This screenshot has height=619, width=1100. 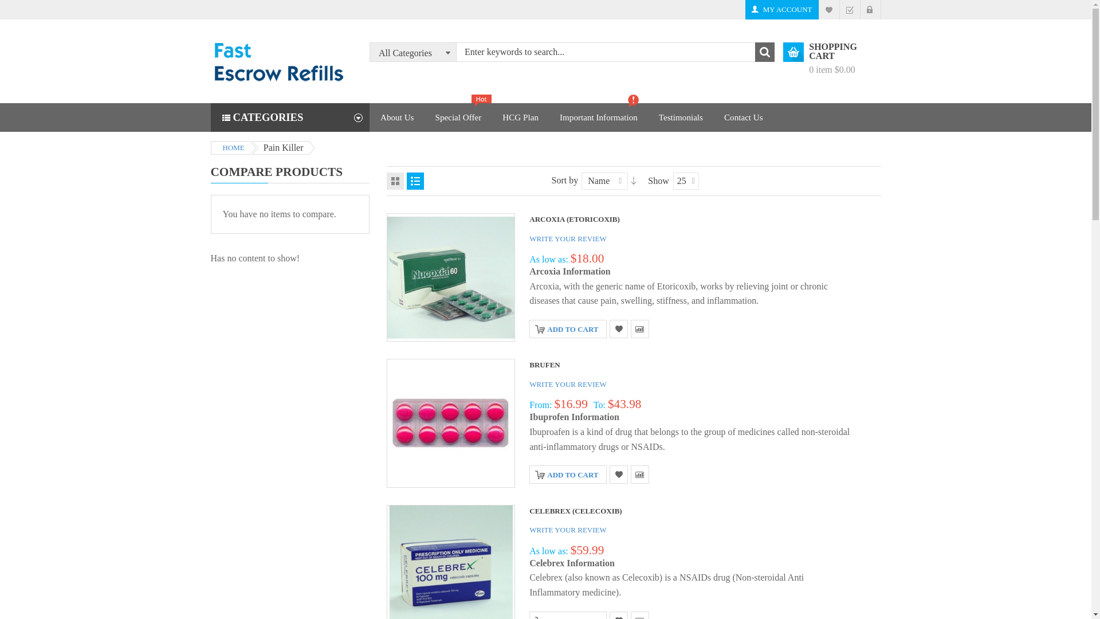 I want to click on Enter keywords to search..., so click(x=608, y=52).